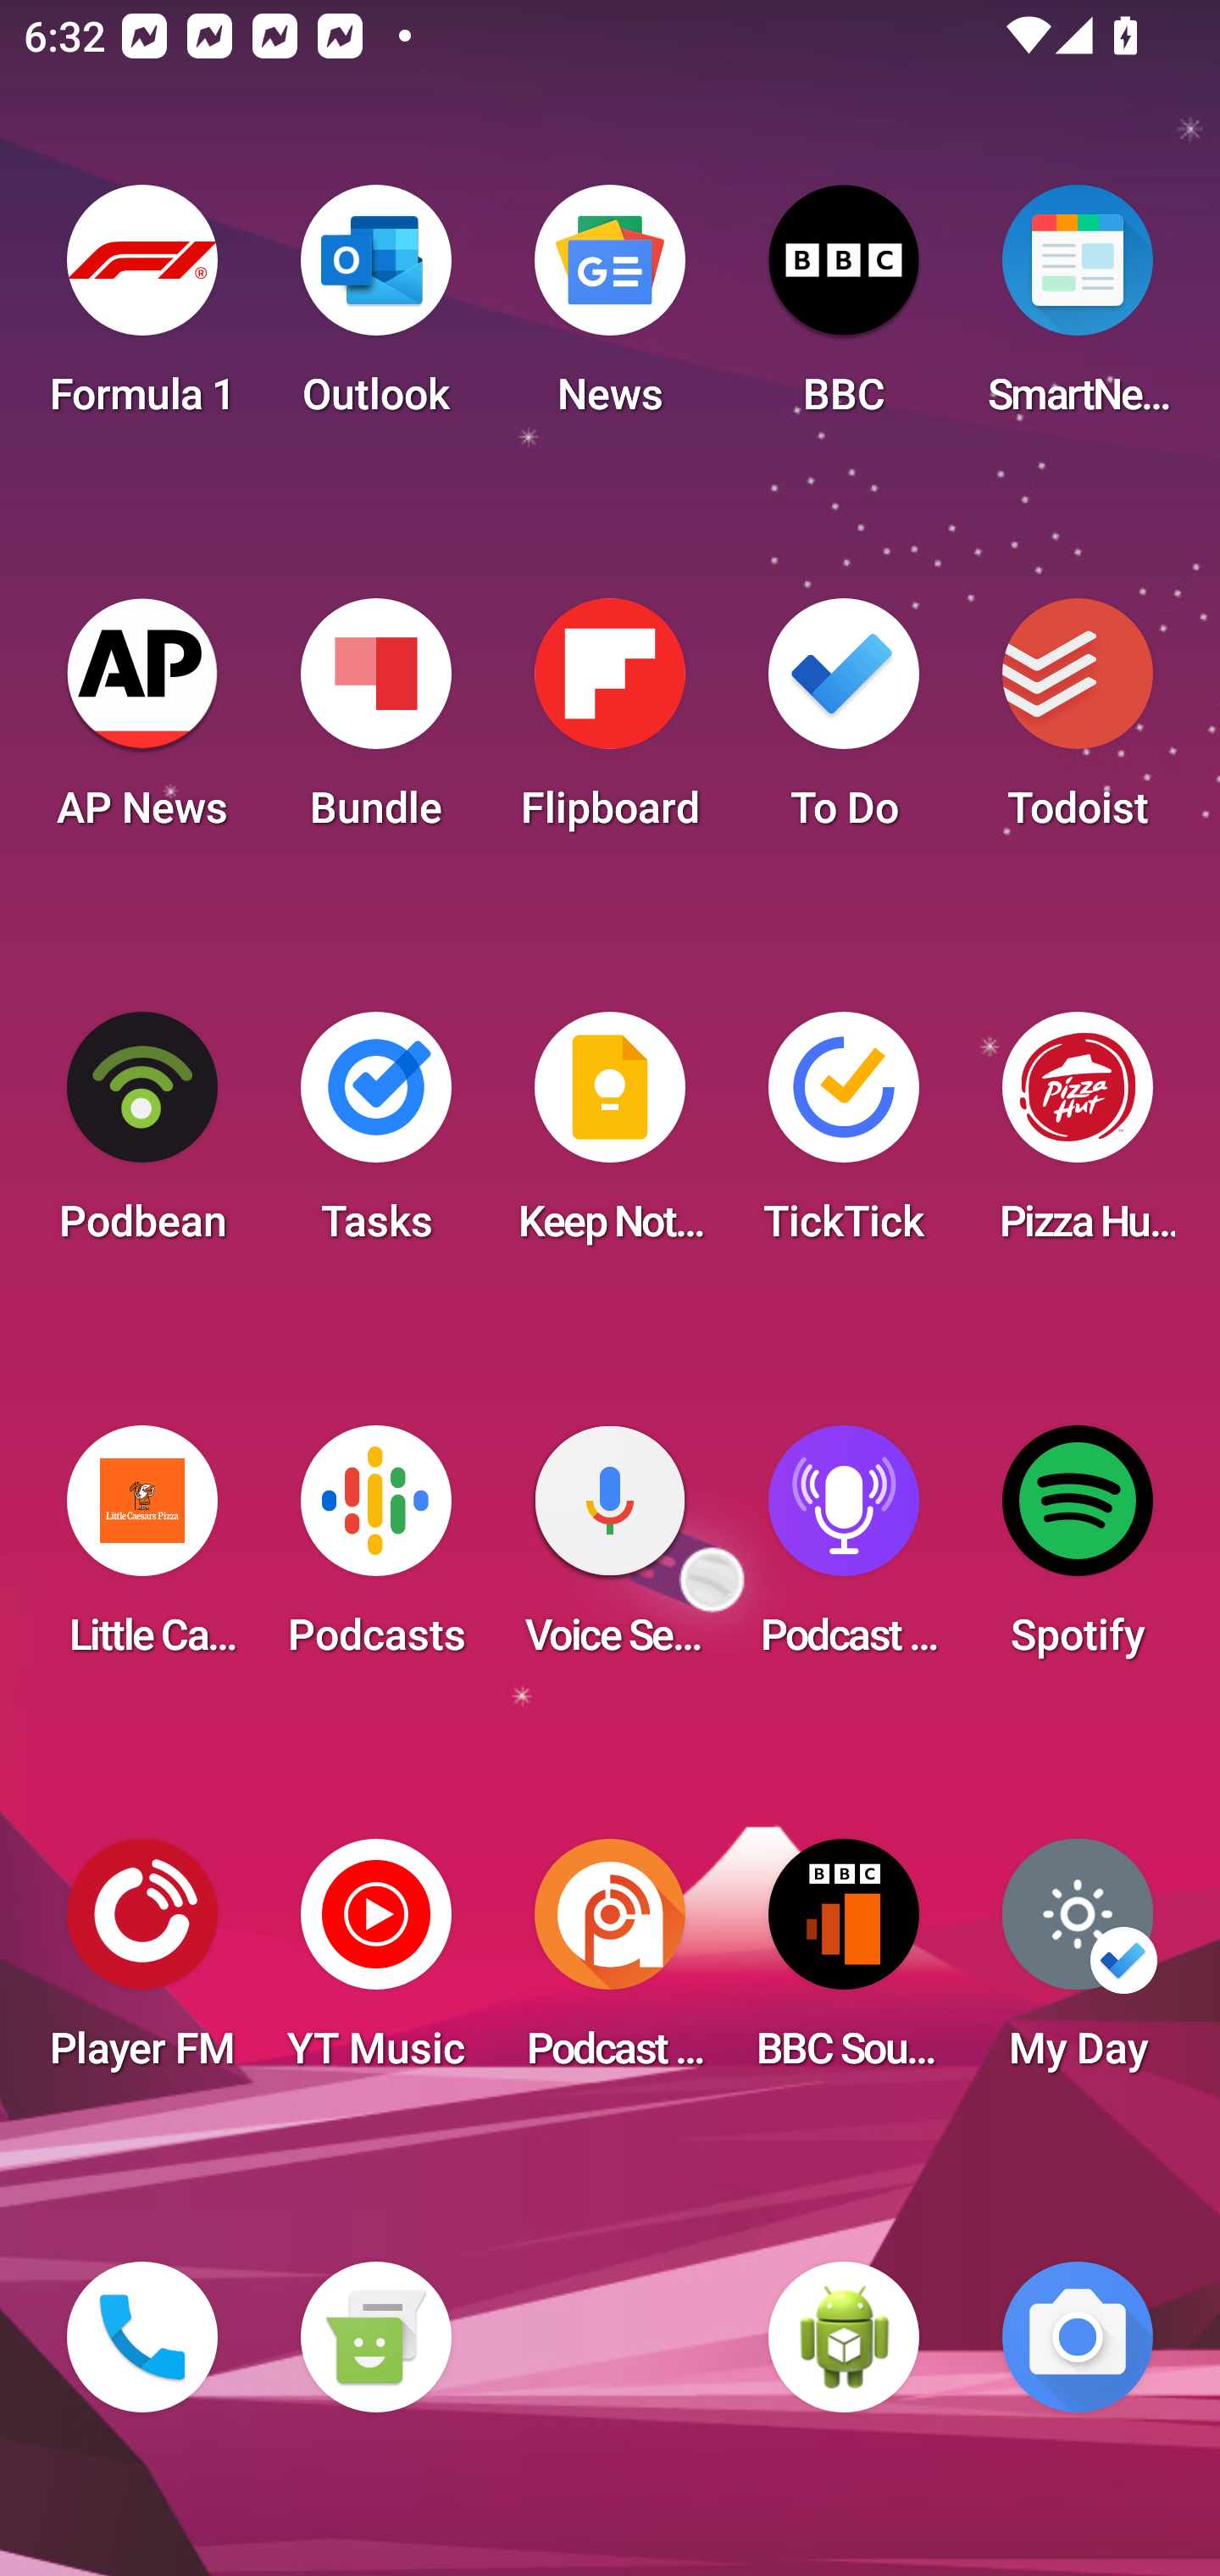  What do you see at coordinates (844, 1137) in the screenshot?
I see `TickTick` at bounding box center [844, 1137].